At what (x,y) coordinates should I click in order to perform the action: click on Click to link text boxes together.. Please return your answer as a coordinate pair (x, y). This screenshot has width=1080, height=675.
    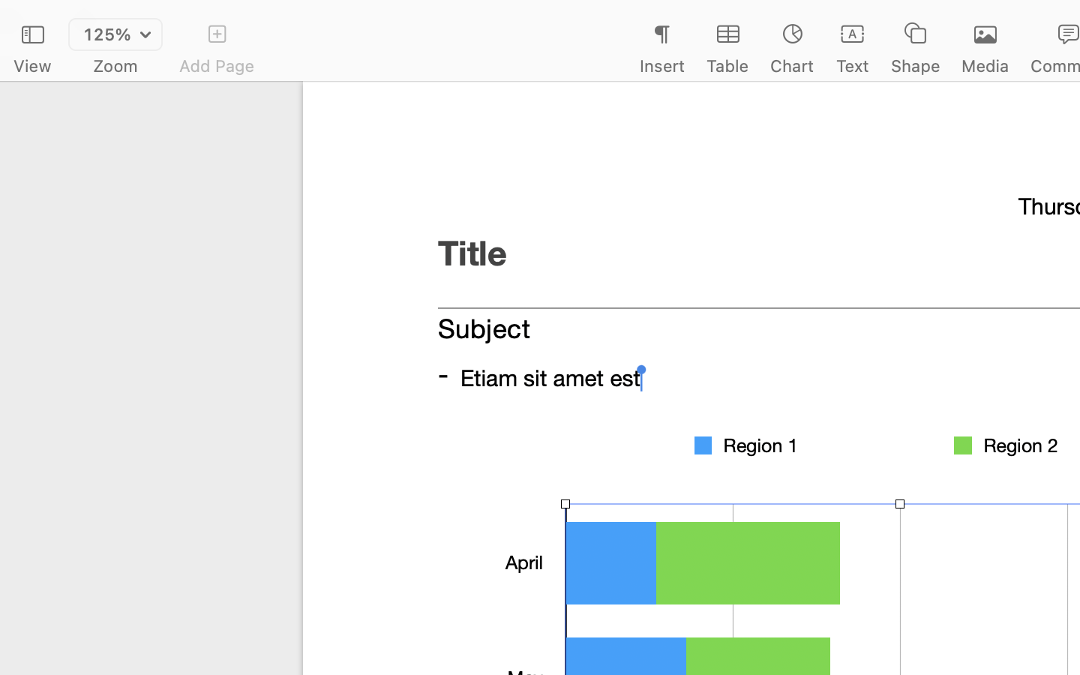
    Looking at the image, I should click on (876, 442).